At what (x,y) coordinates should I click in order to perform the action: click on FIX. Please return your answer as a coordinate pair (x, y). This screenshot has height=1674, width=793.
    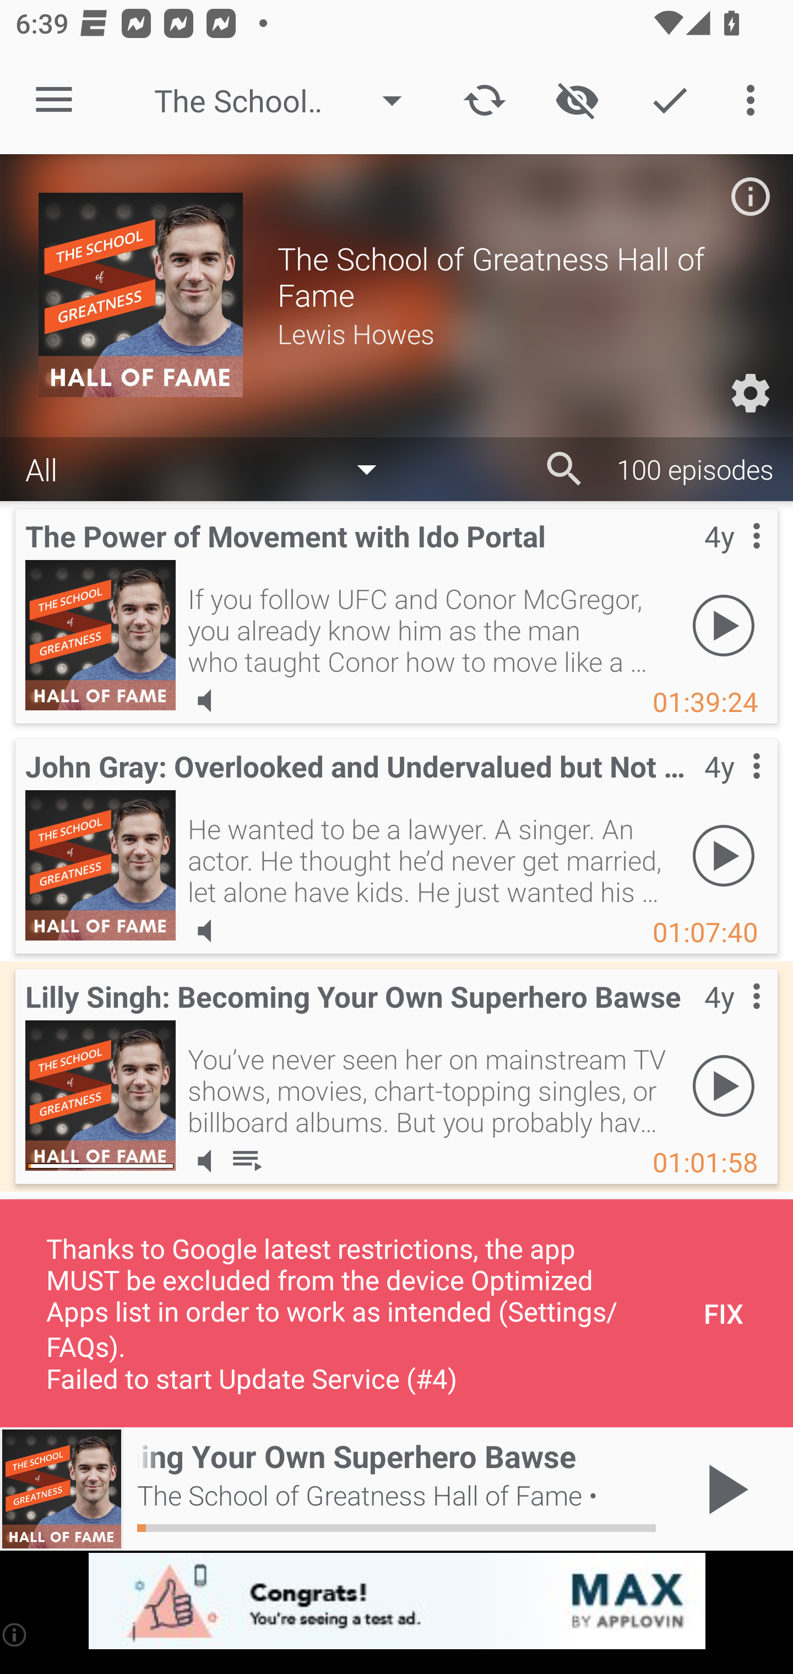
    Looking at the image, I should click on (724, 1313).